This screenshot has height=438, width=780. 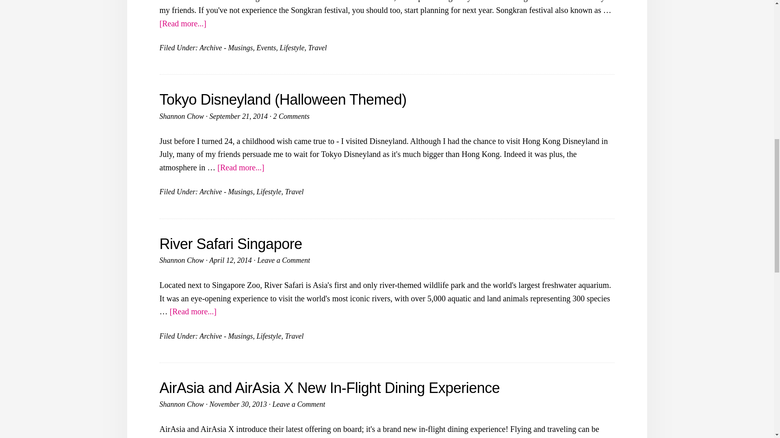 I want to click on Archive - Musings, so click(x=226, y=336).